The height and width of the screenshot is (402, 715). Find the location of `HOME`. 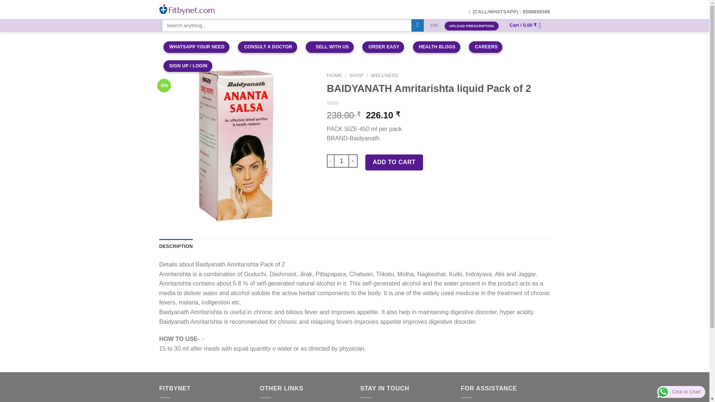

HOME is located at coordinates (334, 75).